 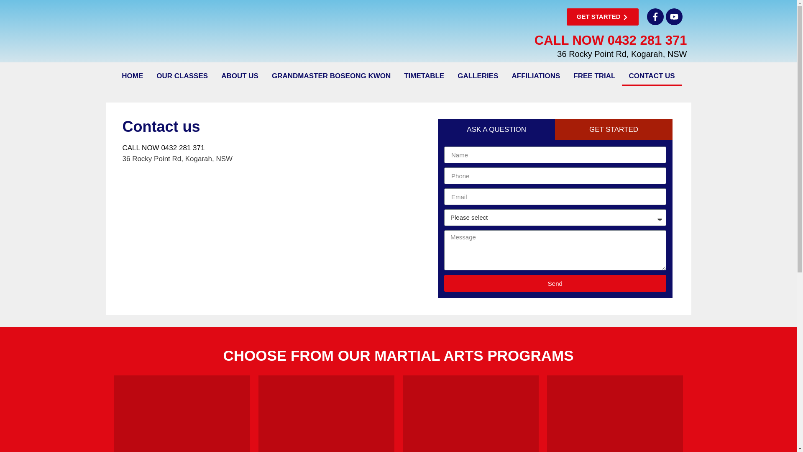 What do you see at coordinates (240, 76) in the screenshot?
I see `ABOUT US` at bounding box center [240, 76].